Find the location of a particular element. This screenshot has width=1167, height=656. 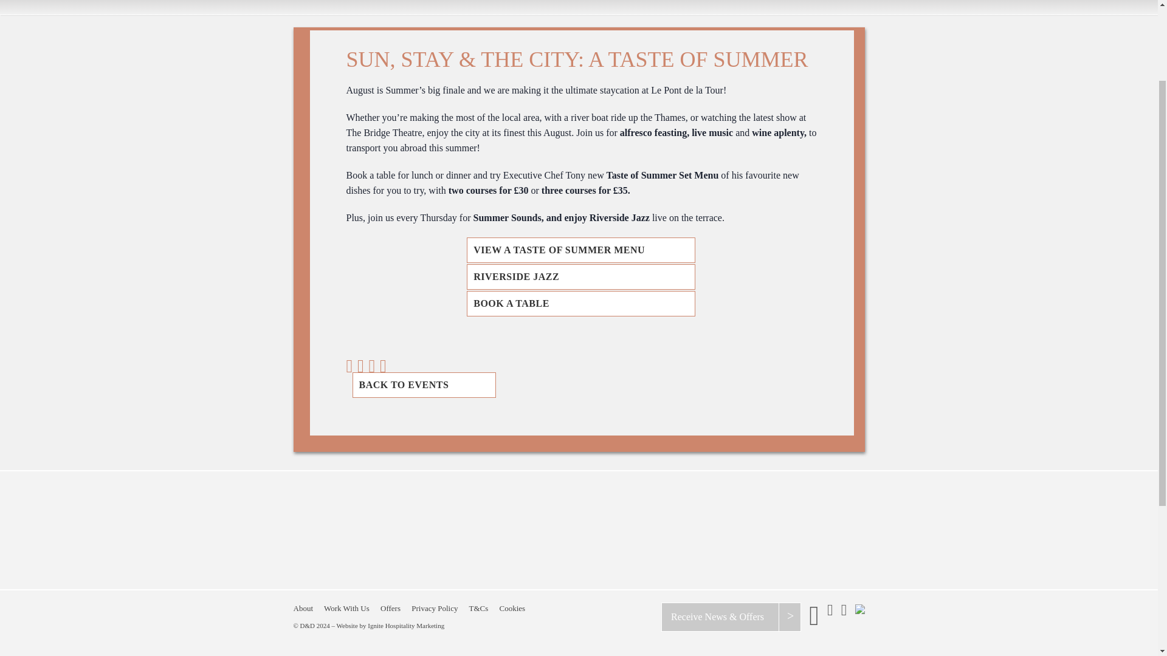

BOOK A TABLE is located at coordinates (581, 304).